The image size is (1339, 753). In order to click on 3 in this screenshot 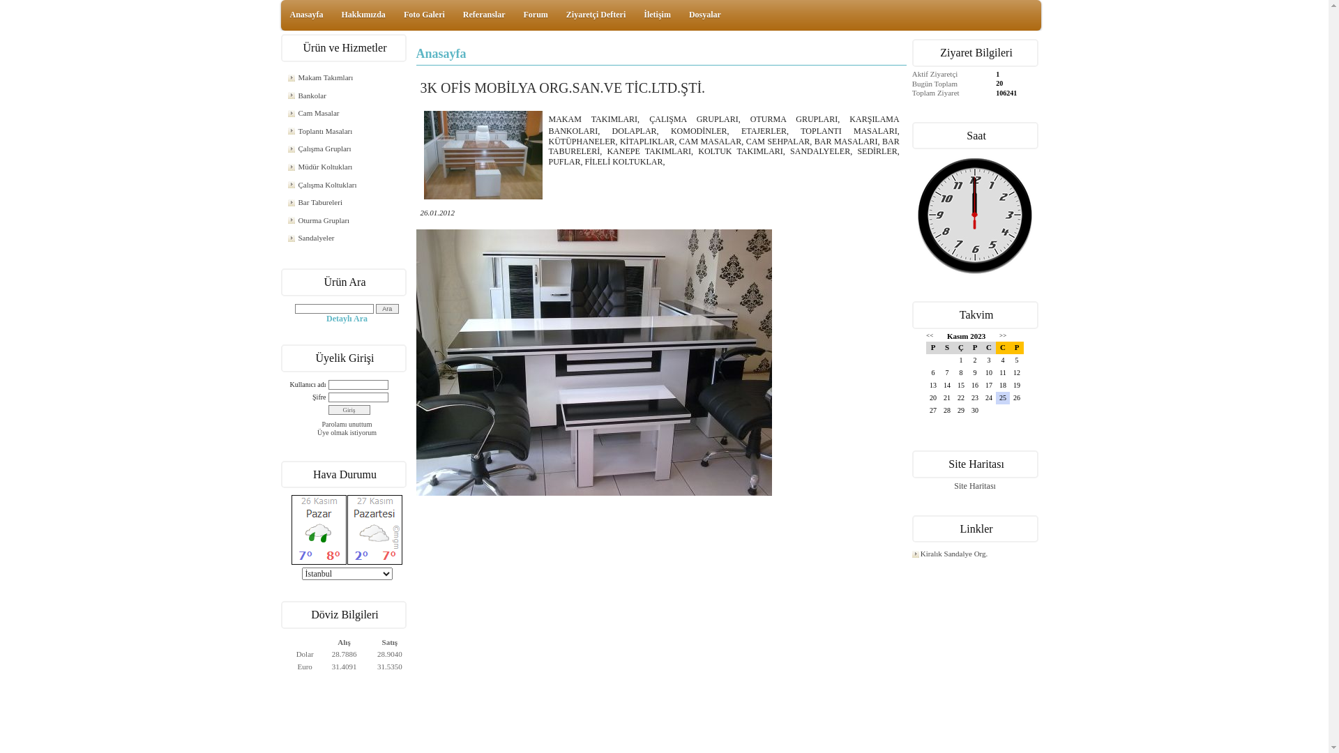, I will do `click(989, 360)`.